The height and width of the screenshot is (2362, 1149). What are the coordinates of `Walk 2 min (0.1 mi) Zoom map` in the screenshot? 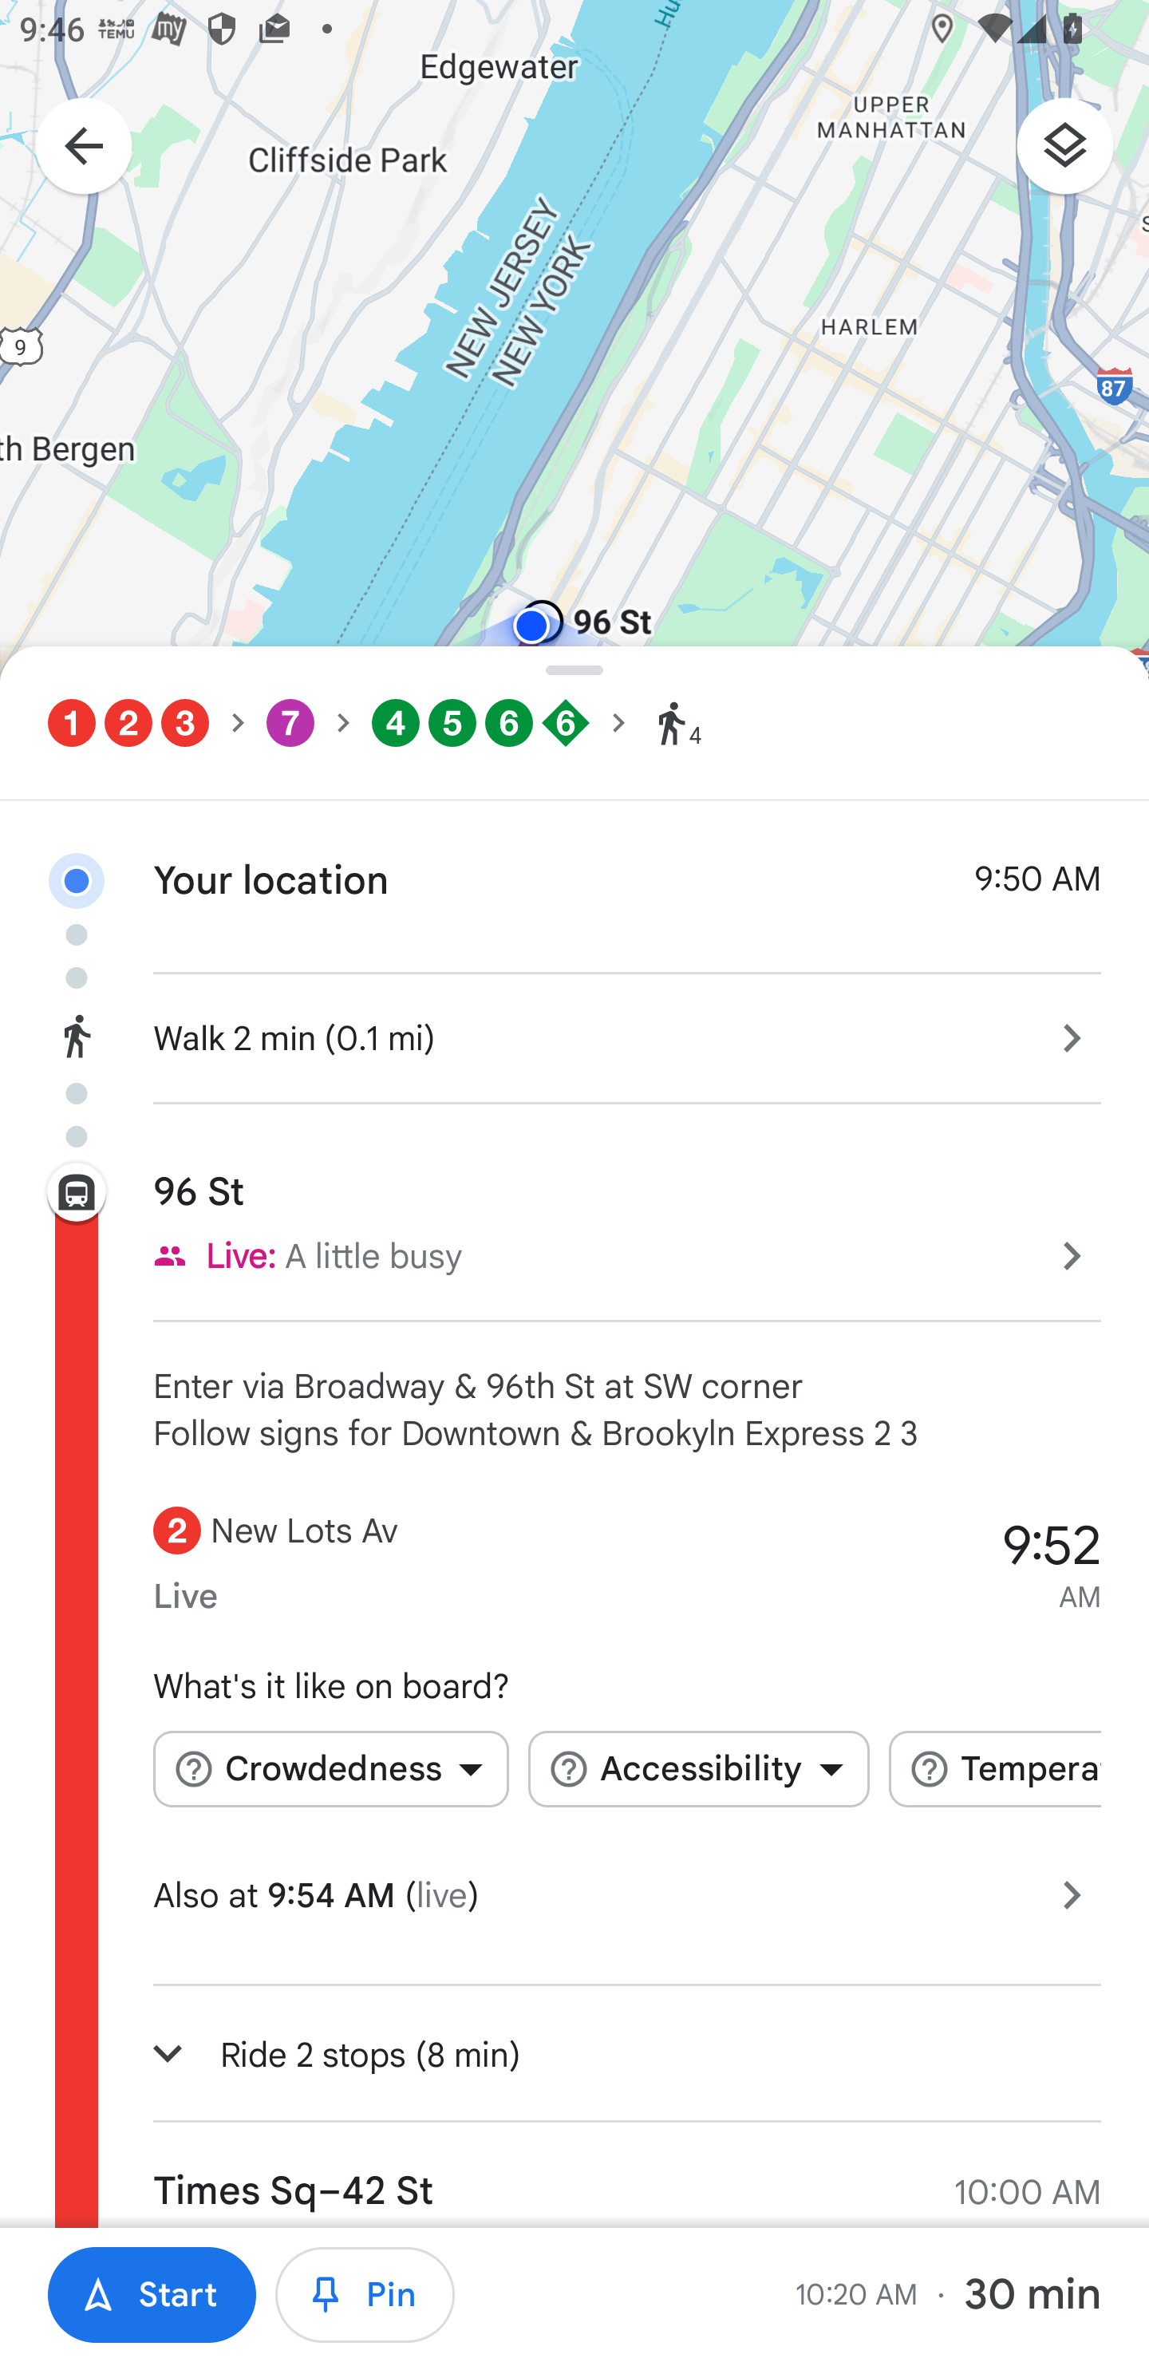 It's located at (574, 1034).